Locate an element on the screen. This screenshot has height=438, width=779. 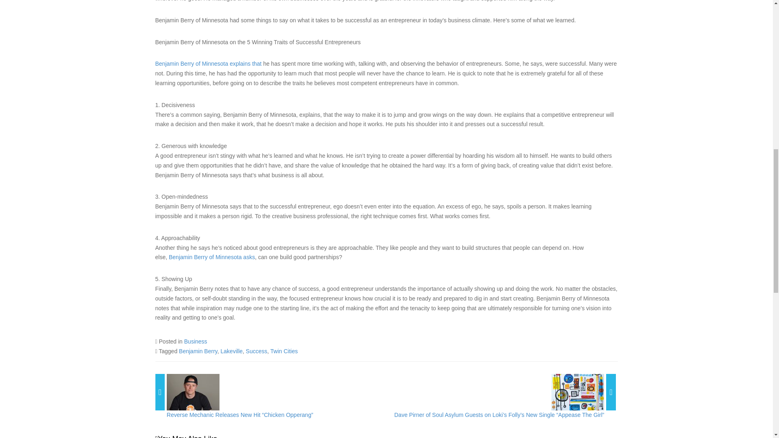
Lakeville is located at coordinates (231, 351).